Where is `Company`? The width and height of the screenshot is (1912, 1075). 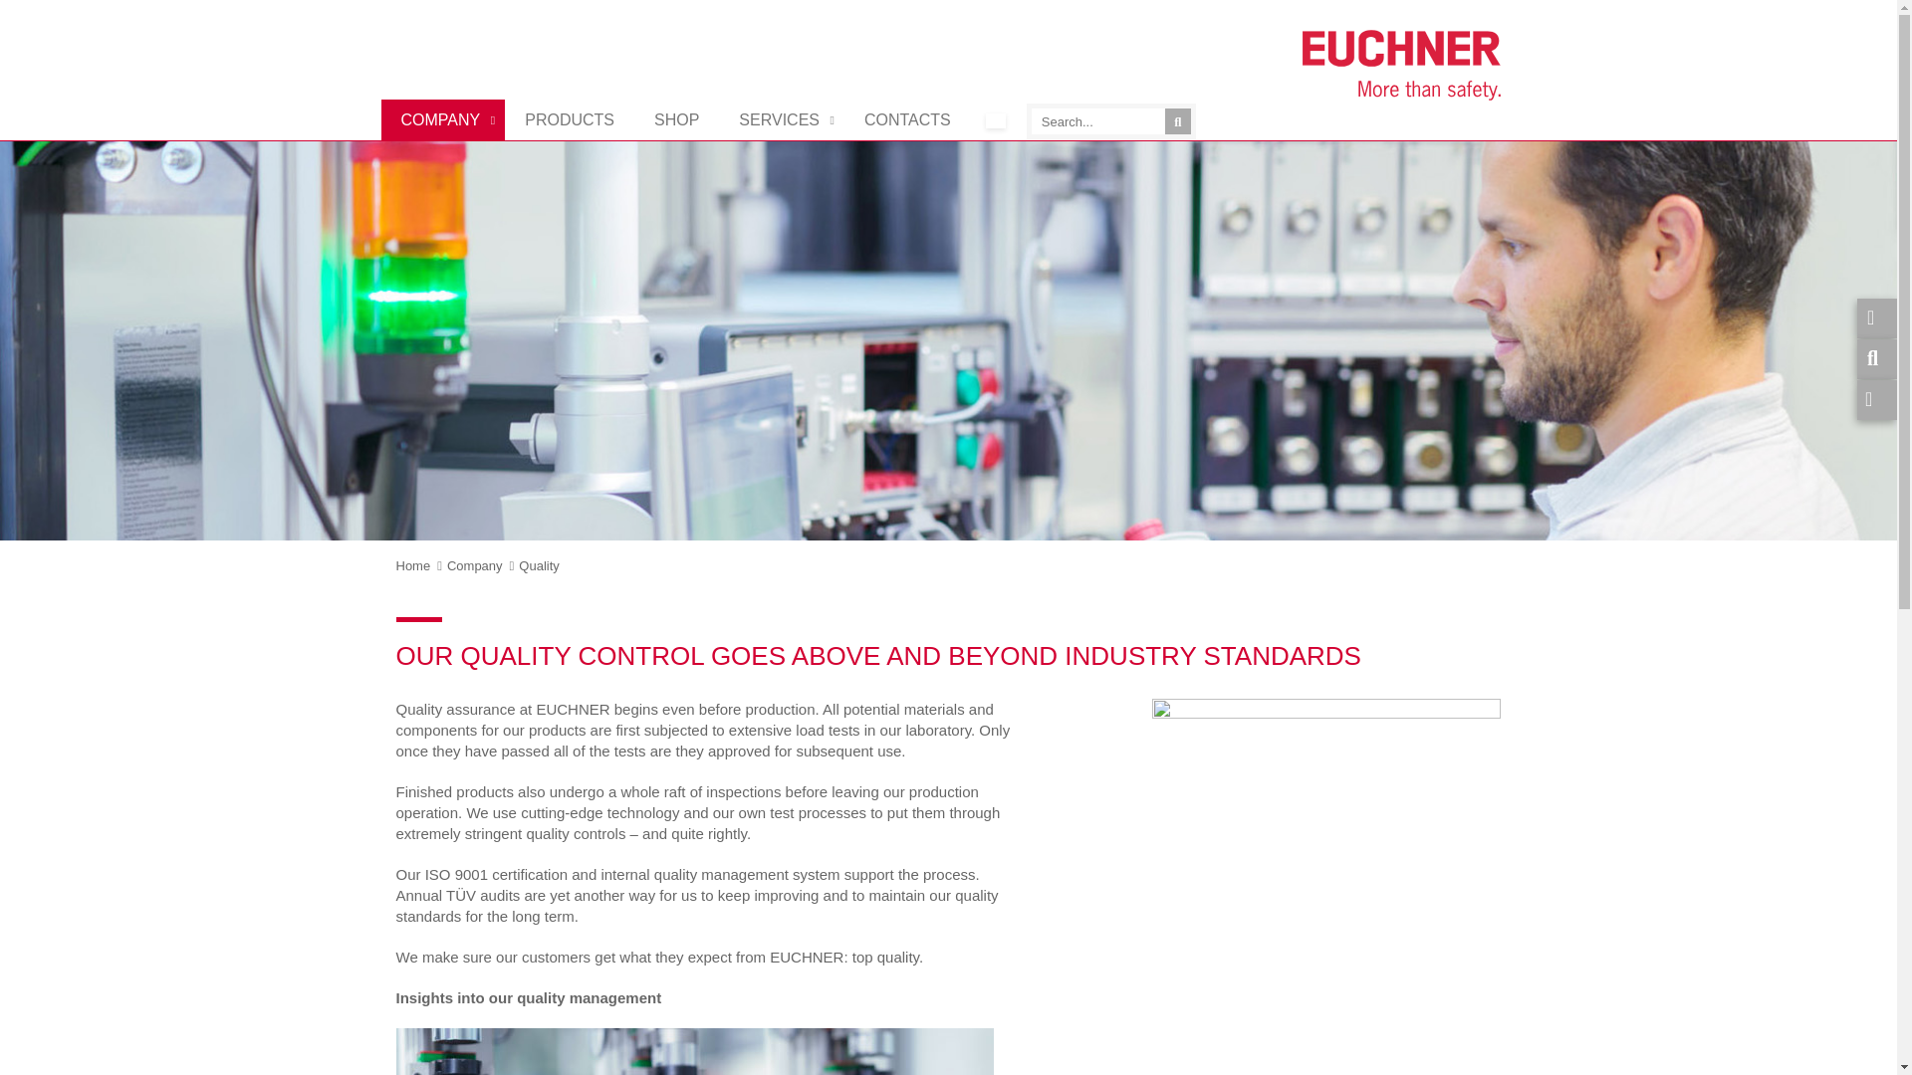 Company is located at coordinates (474, 565).